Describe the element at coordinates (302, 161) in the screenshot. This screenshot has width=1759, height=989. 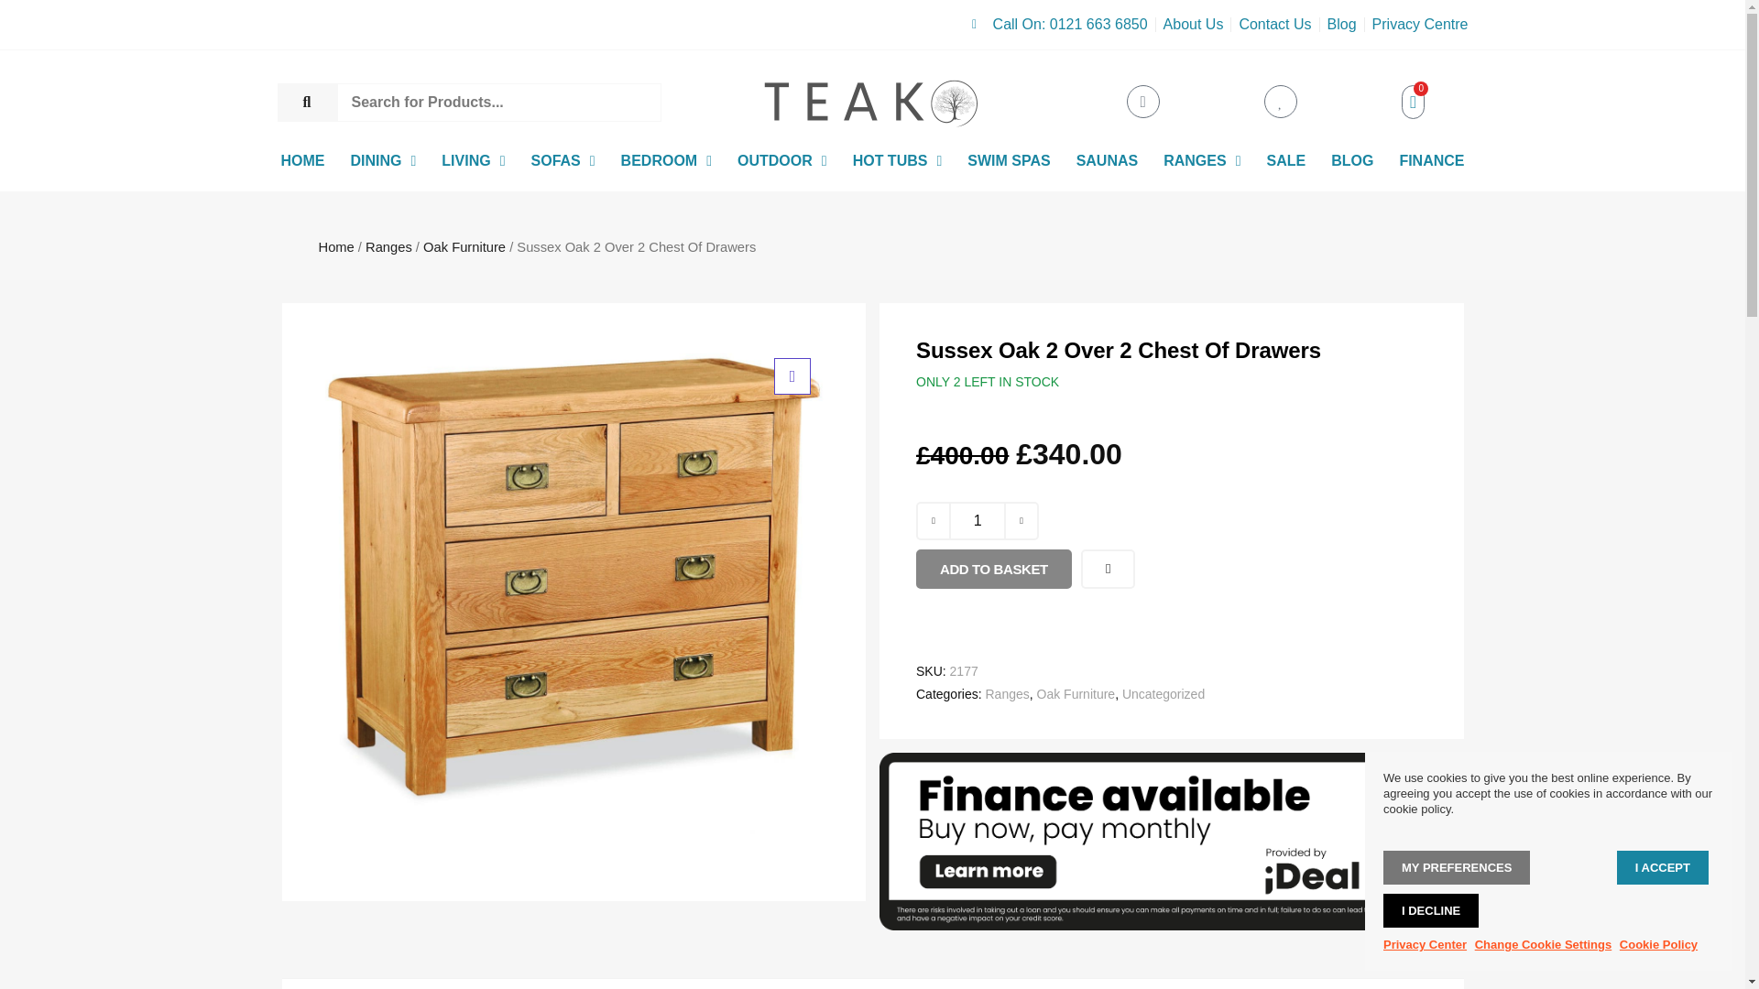
I see `HOME` at that location.